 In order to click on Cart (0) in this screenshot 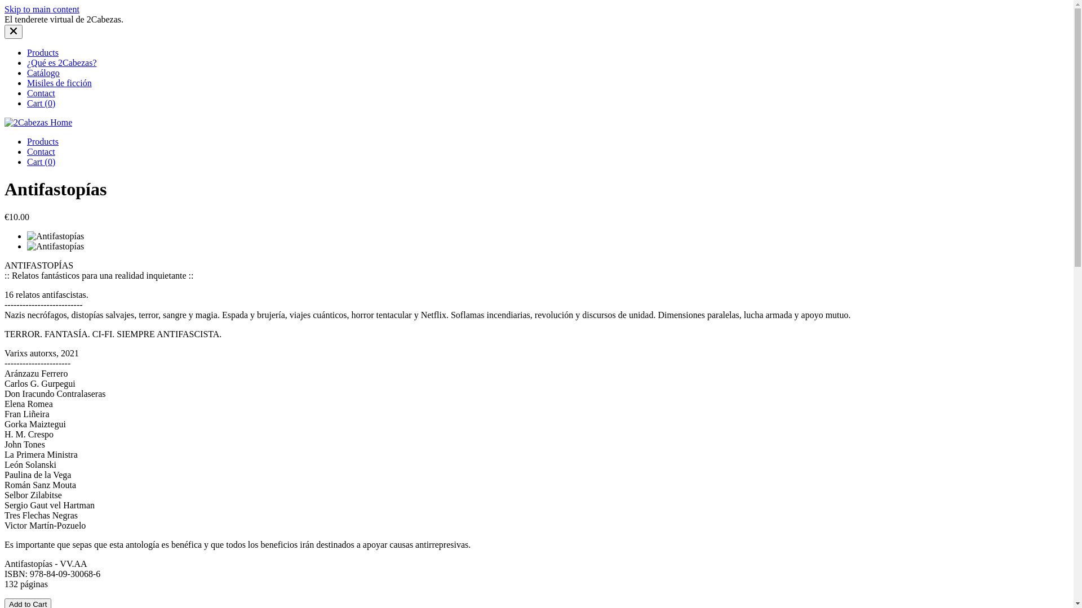, I will do `click(41, 104)`.